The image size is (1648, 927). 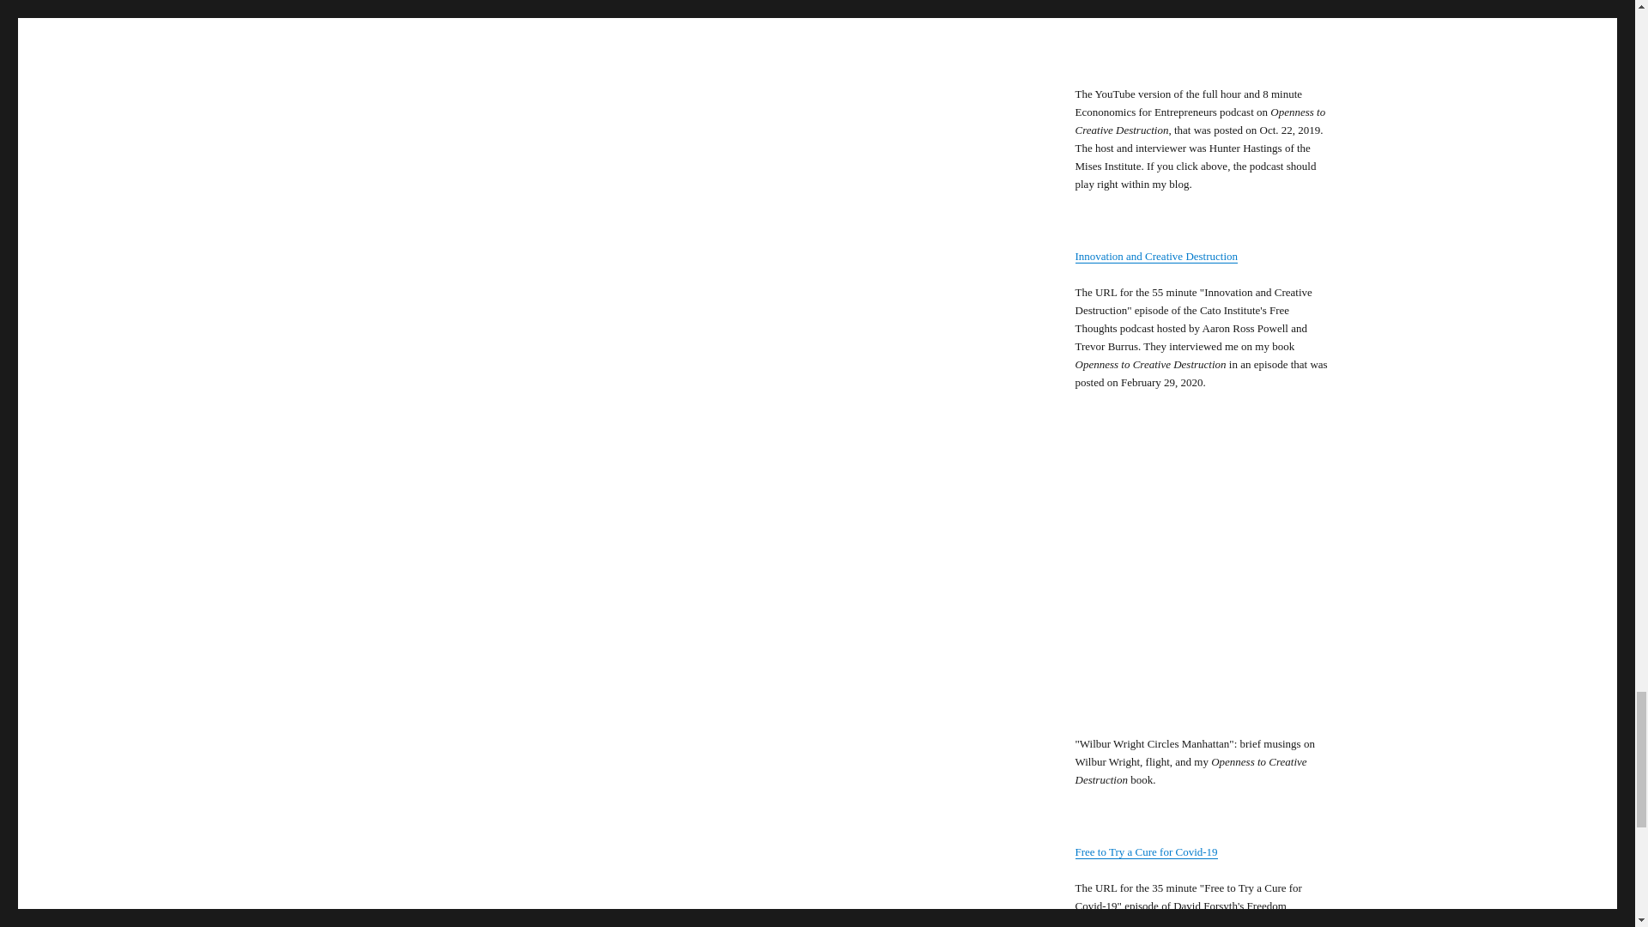 I want to click on Free to Try a Cure for Covid-19, so click(x=1145, y=851).